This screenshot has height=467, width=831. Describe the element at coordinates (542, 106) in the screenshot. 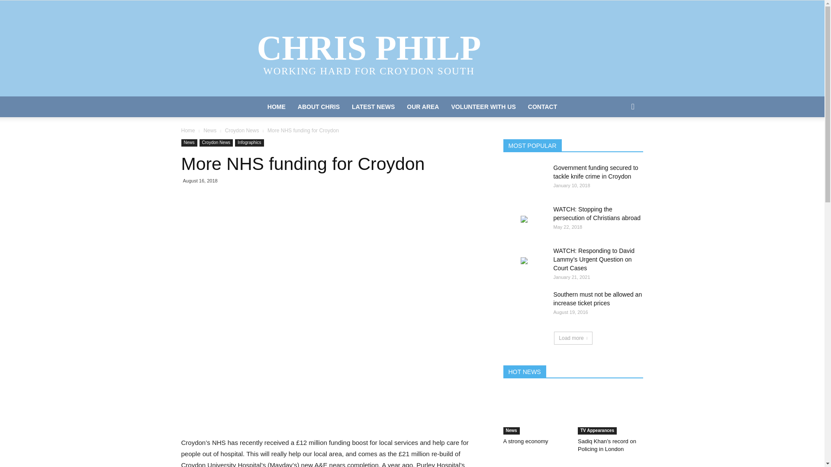

I see `CONTACT` at that location.